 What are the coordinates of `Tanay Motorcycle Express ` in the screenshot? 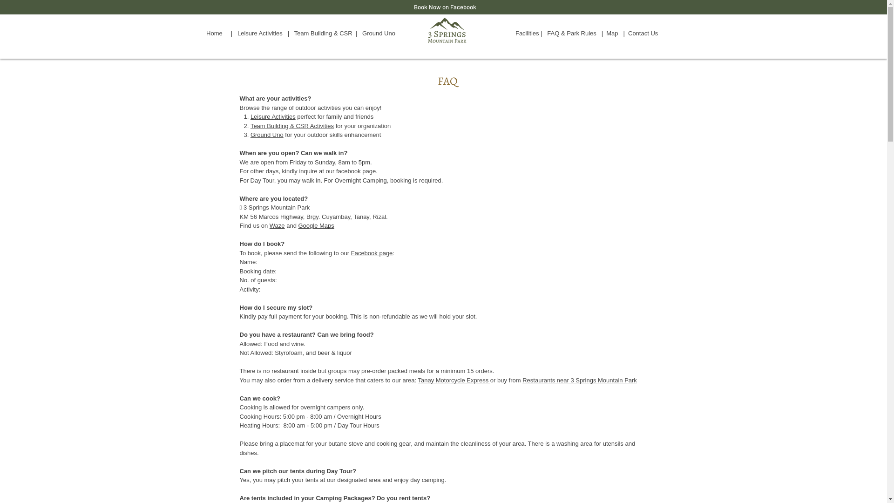 It's located at (454, 380).